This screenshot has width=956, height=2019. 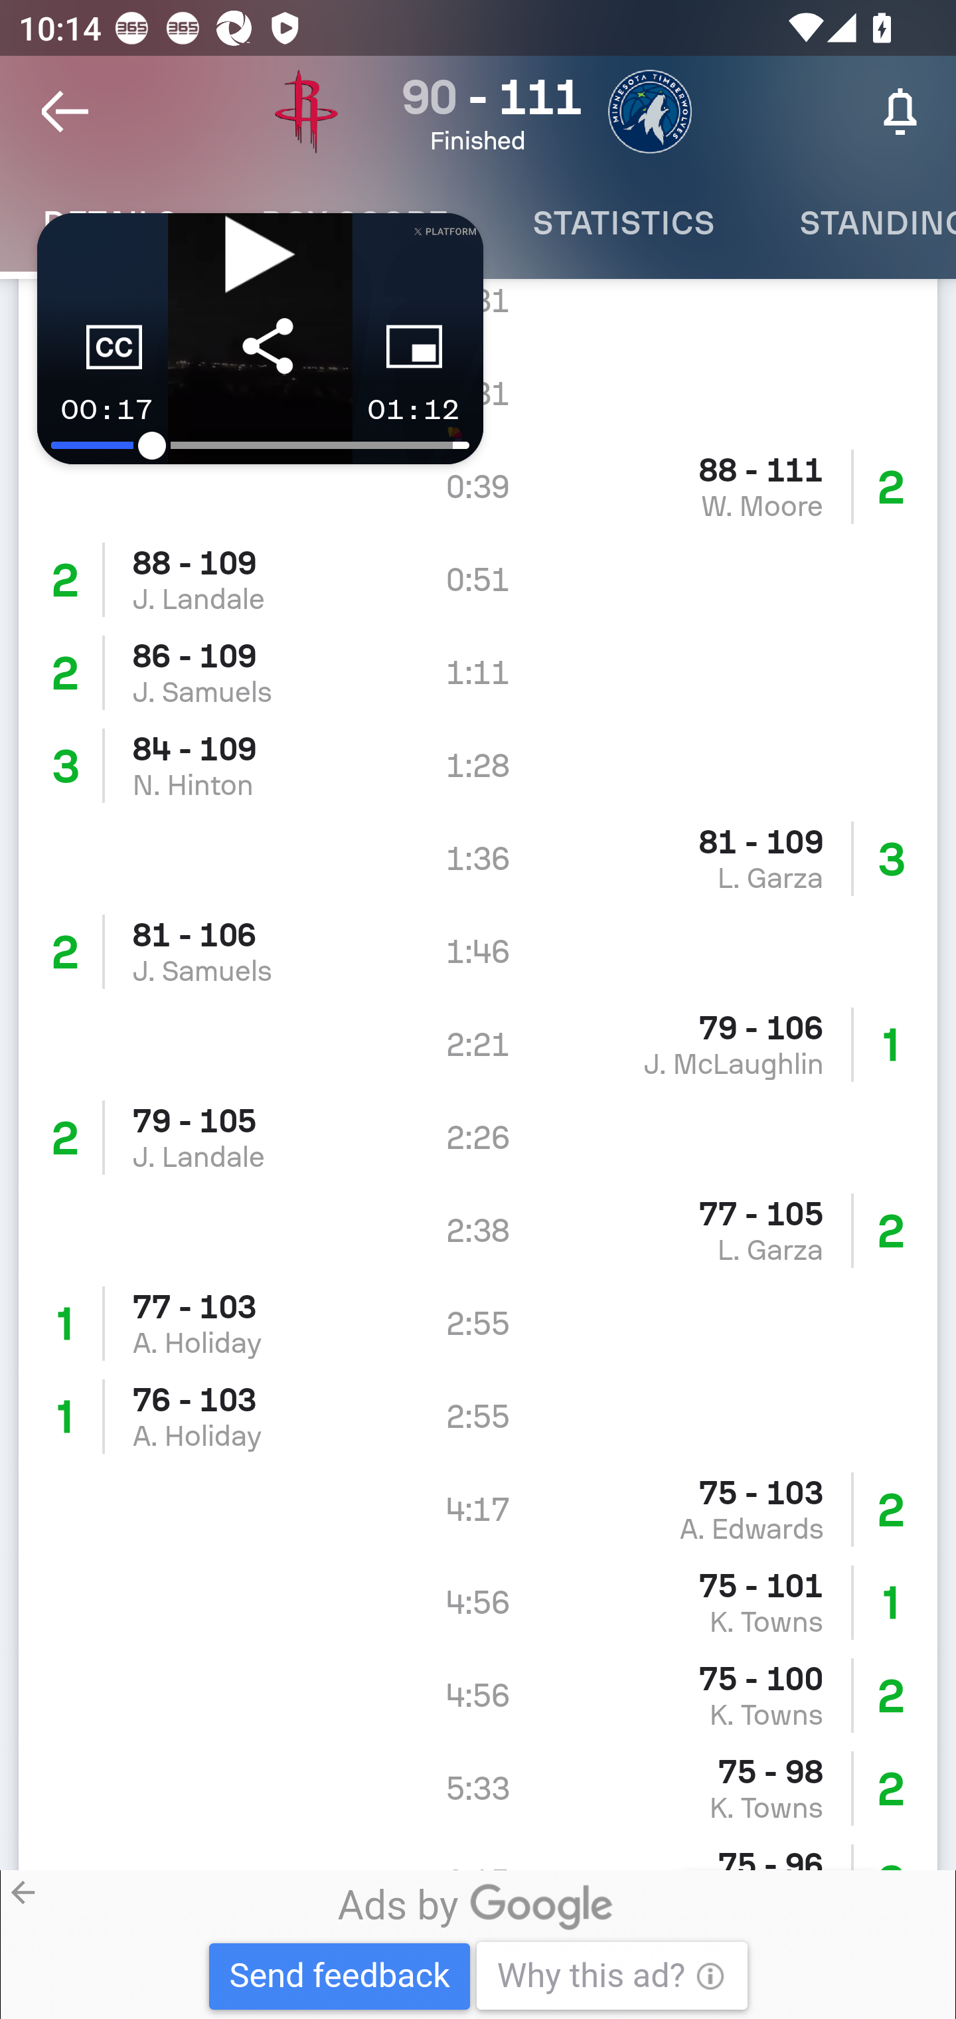 I want to click on 86  -  109 J. Samuels 1:11, so click(x=478, y=672).